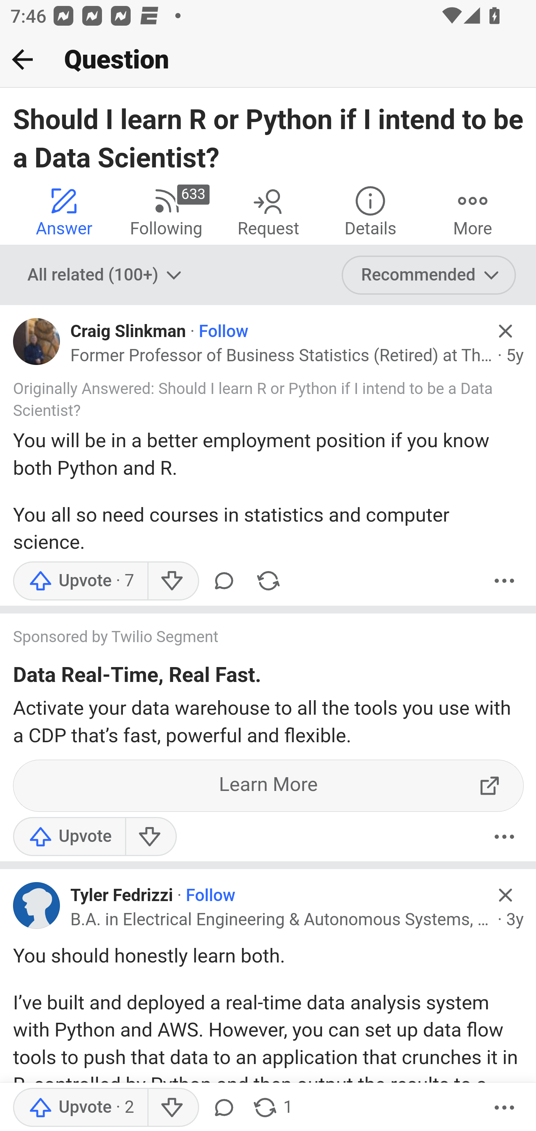  I want to click on More, so click(504, 580).